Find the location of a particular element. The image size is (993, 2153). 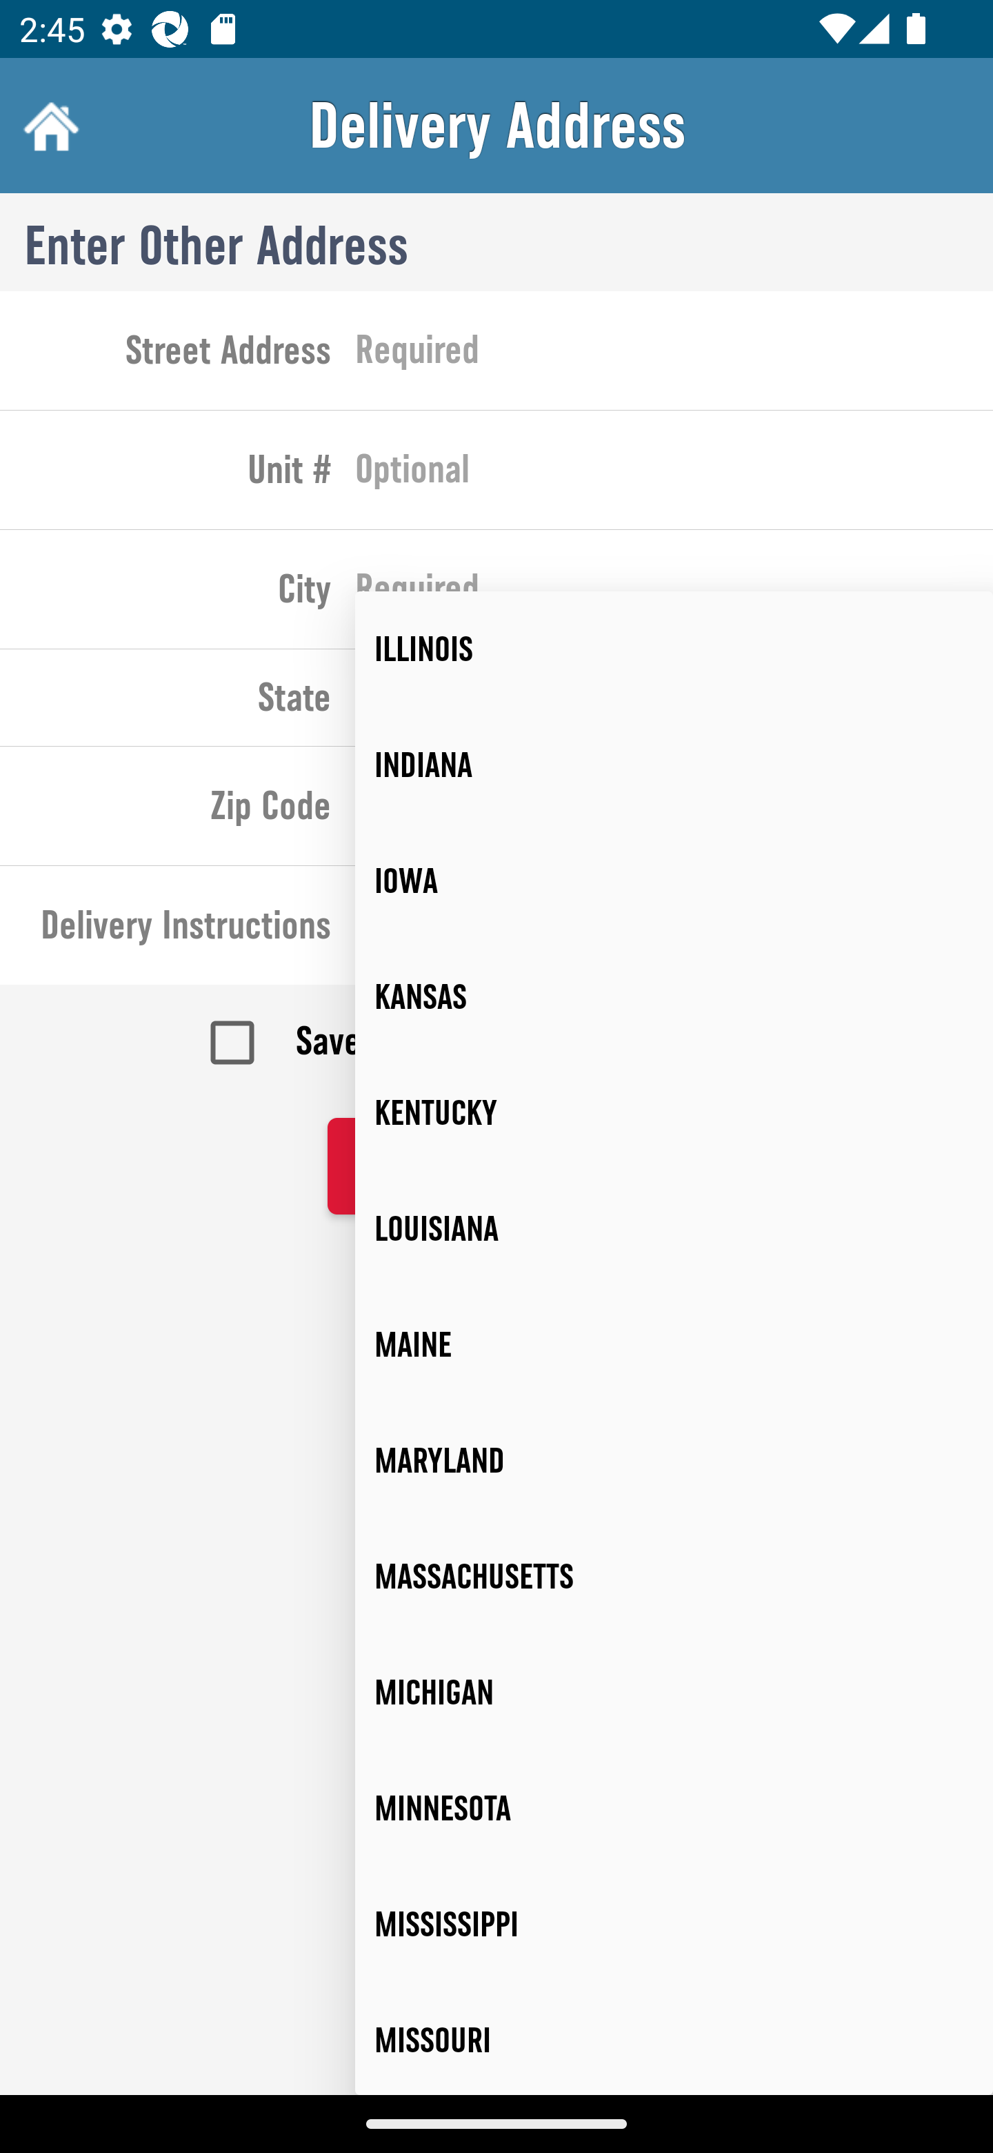

IOWA is located at coordinates (674, 881).